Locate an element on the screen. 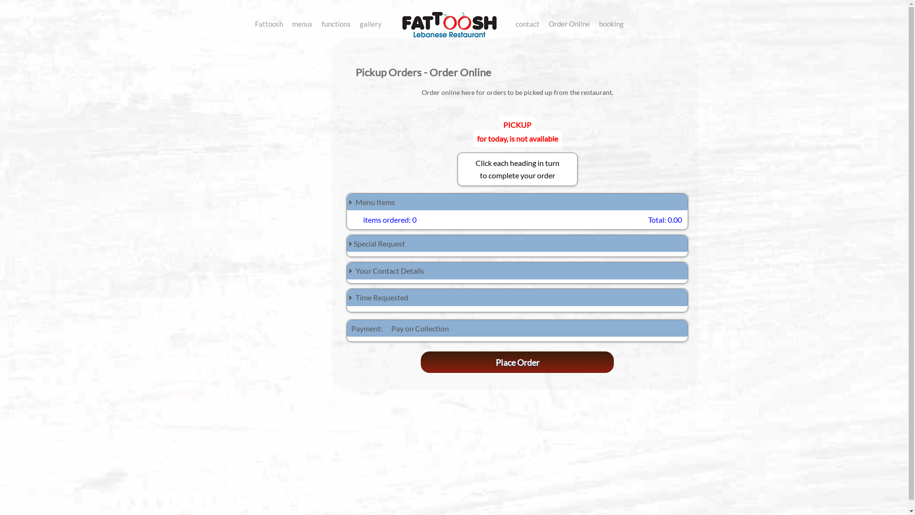 The width and height of the screenshot is (915, 515). Pay on Collection is located at coordinates (419, 329).